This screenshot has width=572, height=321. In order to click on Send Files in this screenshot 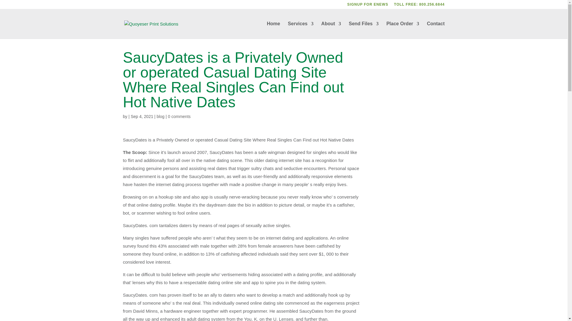, I will do `click(364, 30)`.